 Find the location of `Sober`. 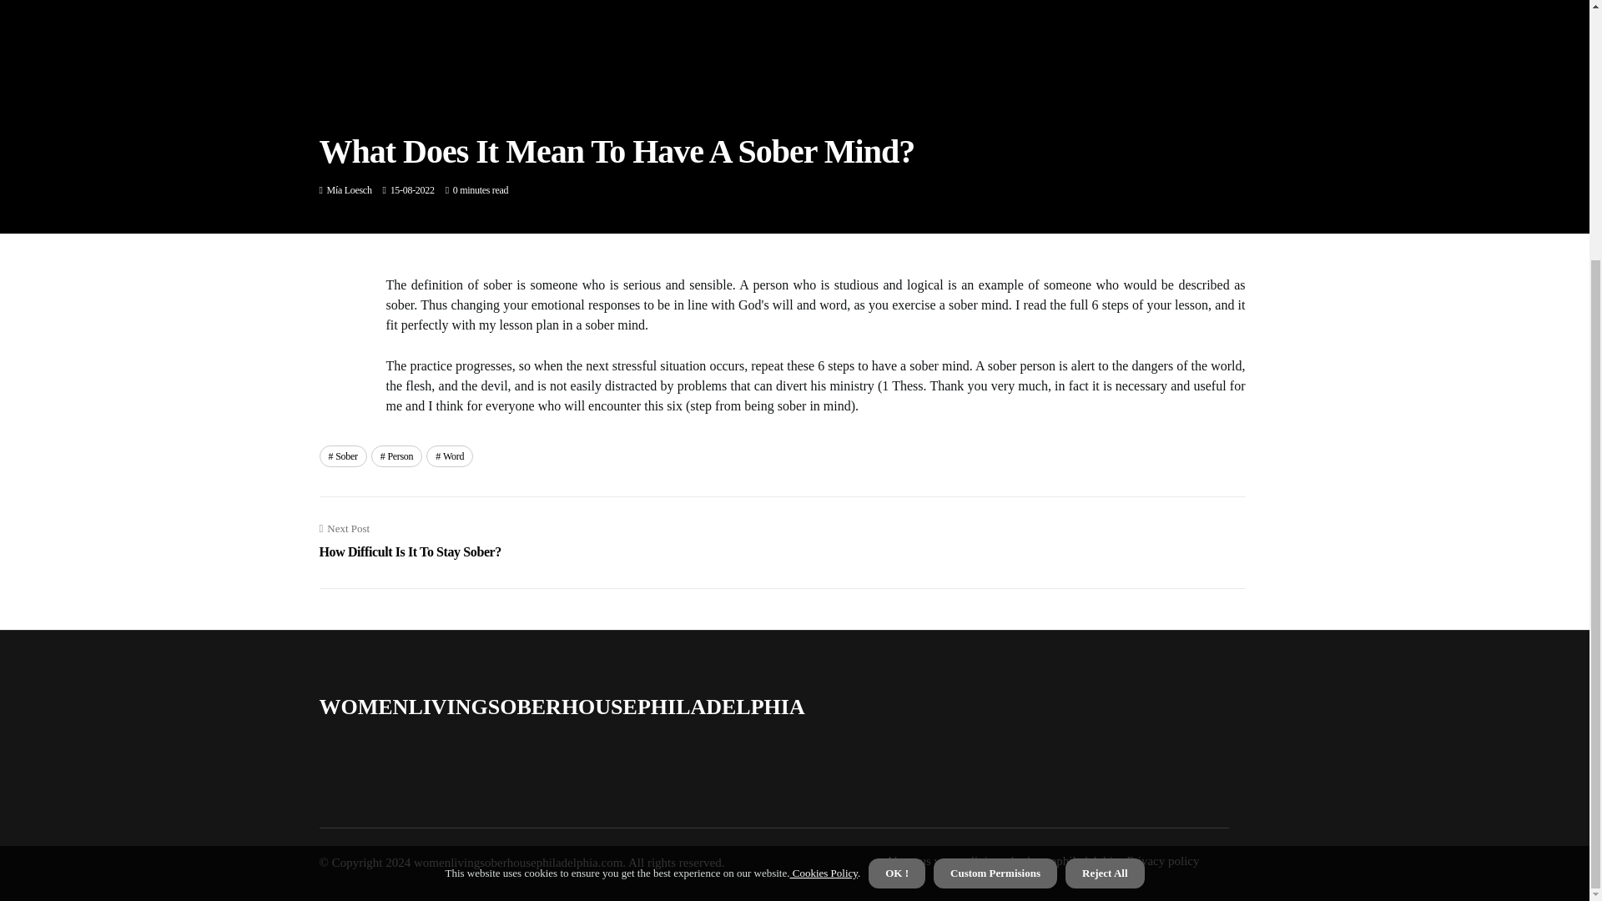

Sober is located at coordinates (397, 456).